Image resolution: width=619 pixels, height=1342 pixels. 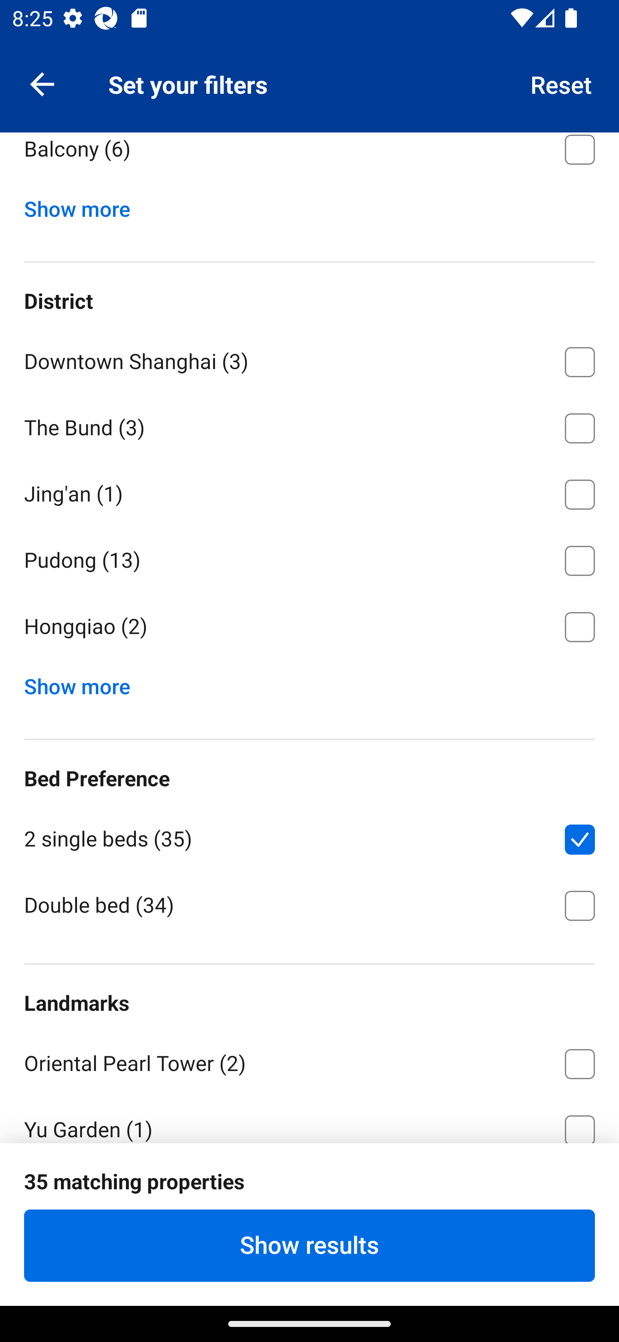 What do you see at coordinates (561, 83) in the screenshot?
I see `Reset` at bounding box center [561, 83].